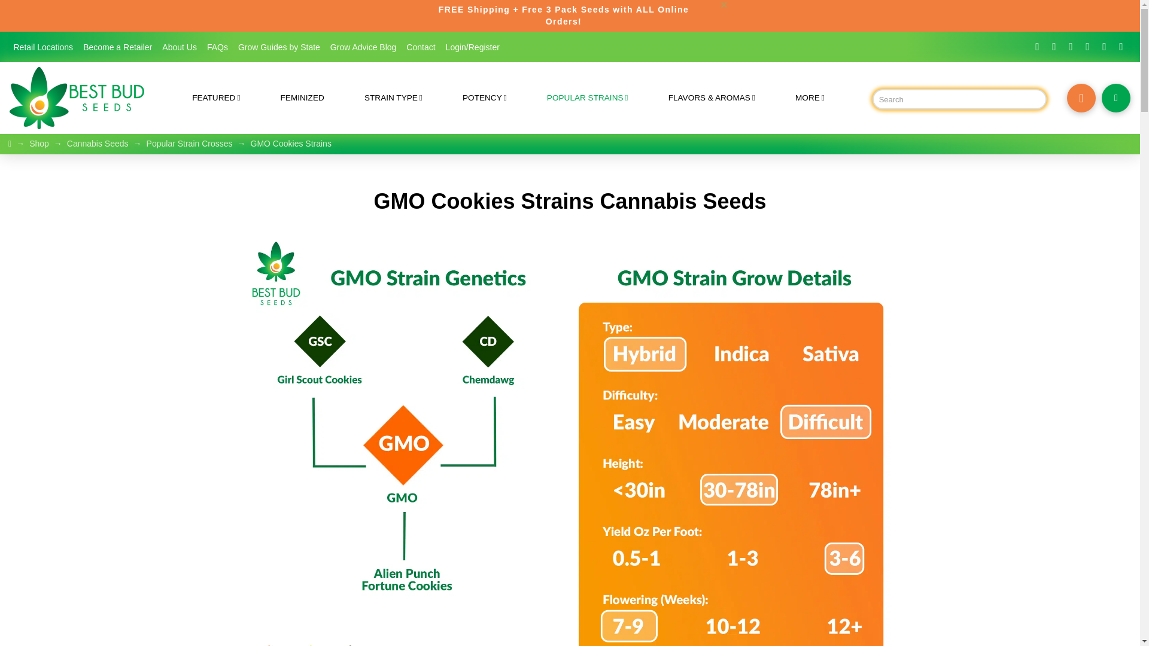 This screenshot has width=1149, height=646. What do you see at coordinates (43, 47) in the screenshot?
I see `Retail Locations` at bounding box center [43, 47].